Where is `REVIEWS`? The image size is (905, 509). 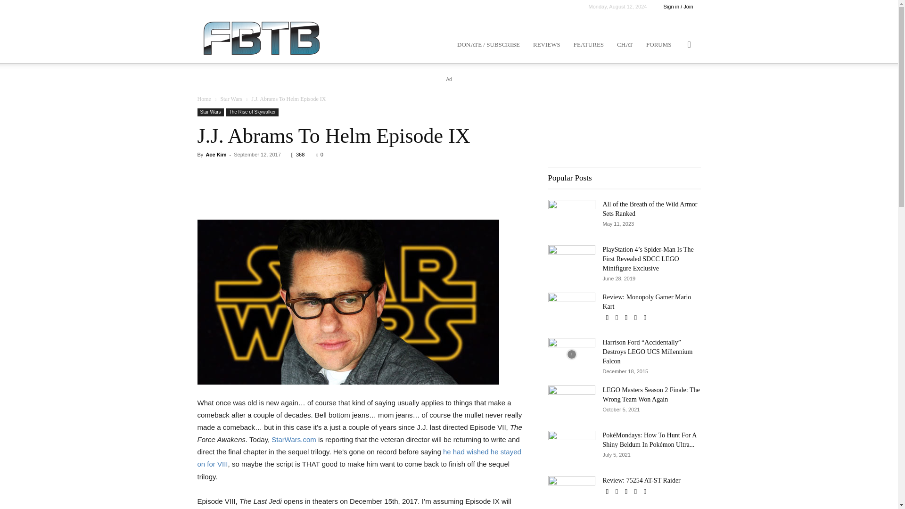 REVIEWS is located at coordinates (547, 44).